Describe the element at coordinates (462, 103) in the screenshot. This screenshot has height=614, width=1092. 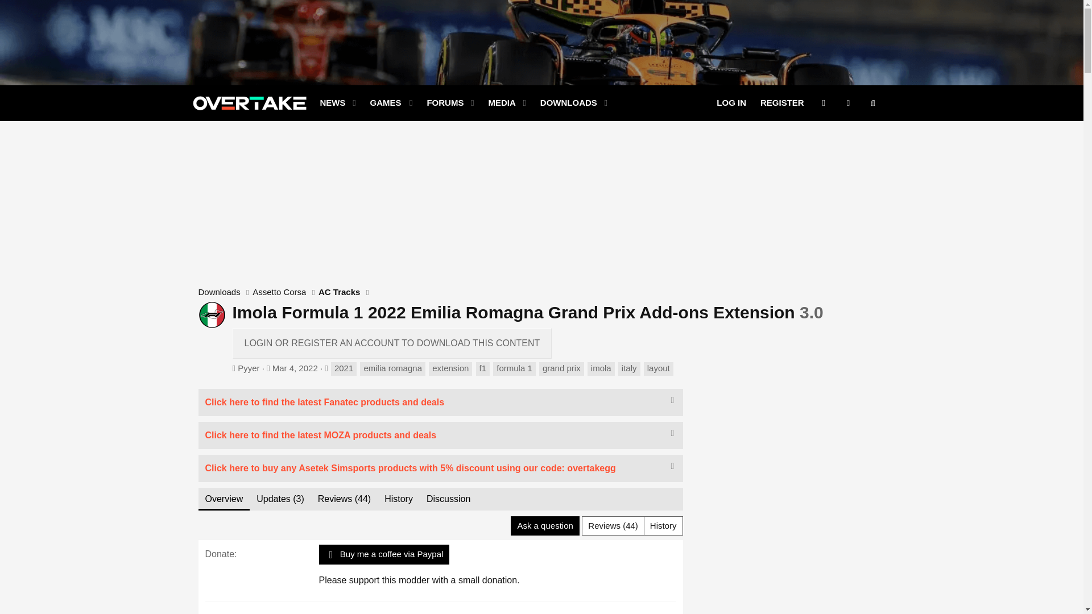
I see `Mar 4, 2022 at 16:23` at that location.